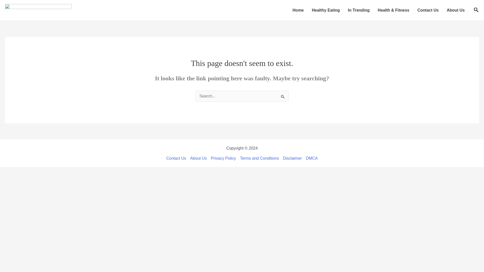 The width and height of the screenshot is (484, 272). What do you see at coordinates (199, 158) in the screenshot?
I see `About Us` at bounding box center [199, 158].